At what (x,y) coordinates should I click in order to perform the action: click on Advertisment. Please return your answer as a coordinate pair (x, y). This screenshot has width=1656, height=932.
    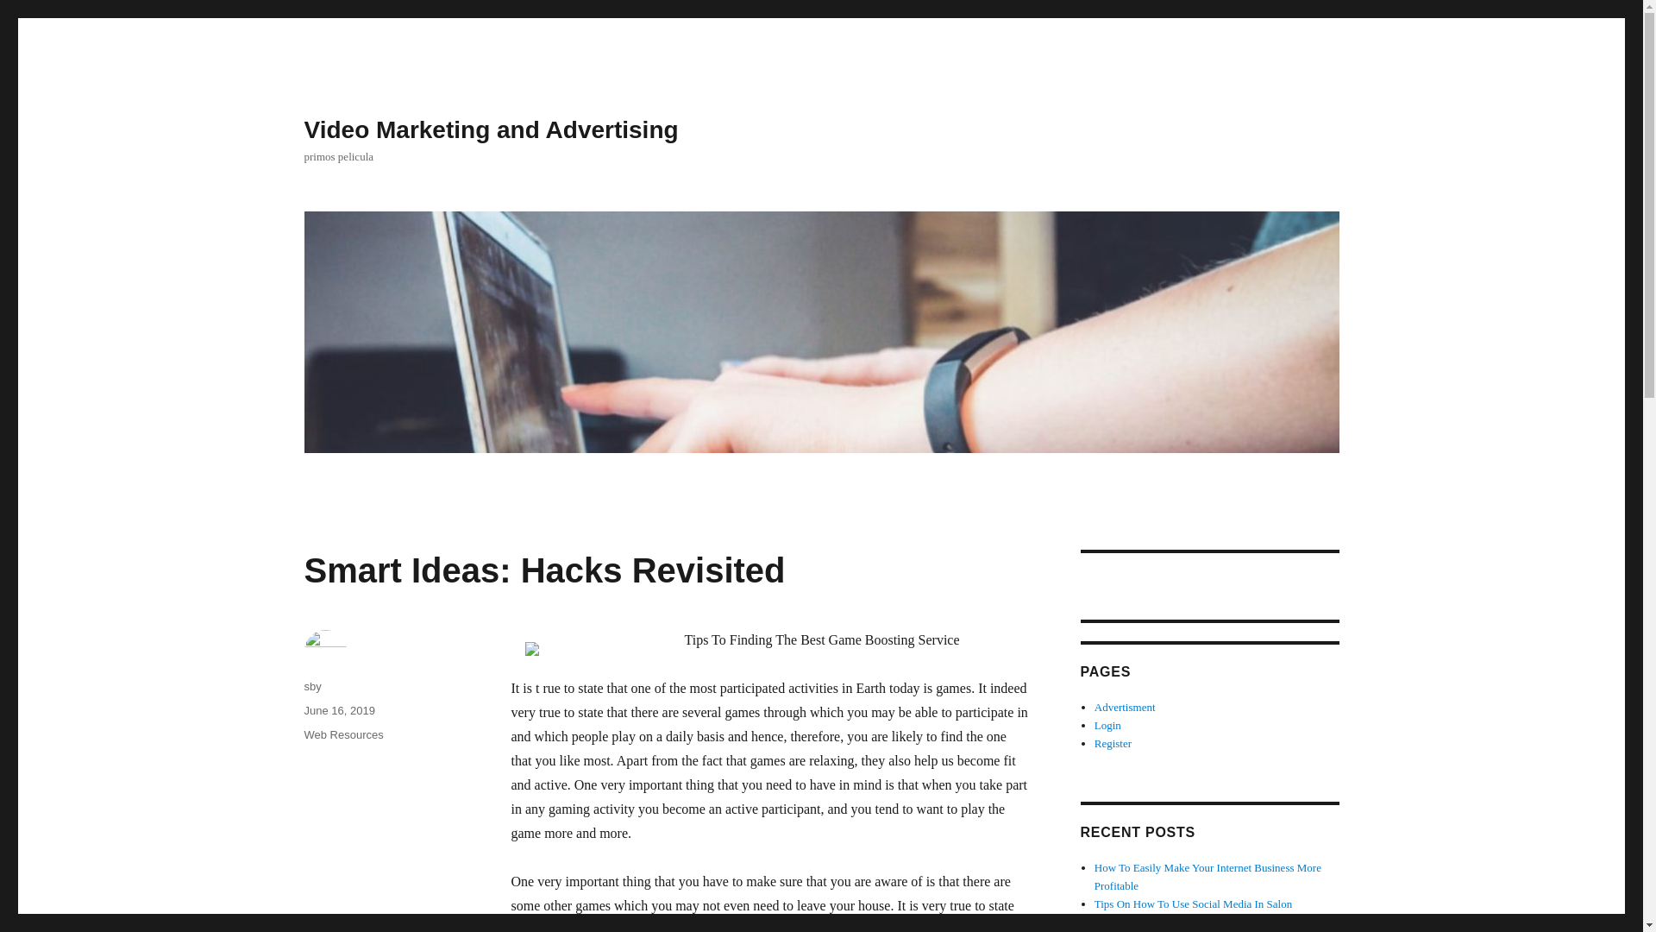
    Looking at the image, I should click on (1125, 708).